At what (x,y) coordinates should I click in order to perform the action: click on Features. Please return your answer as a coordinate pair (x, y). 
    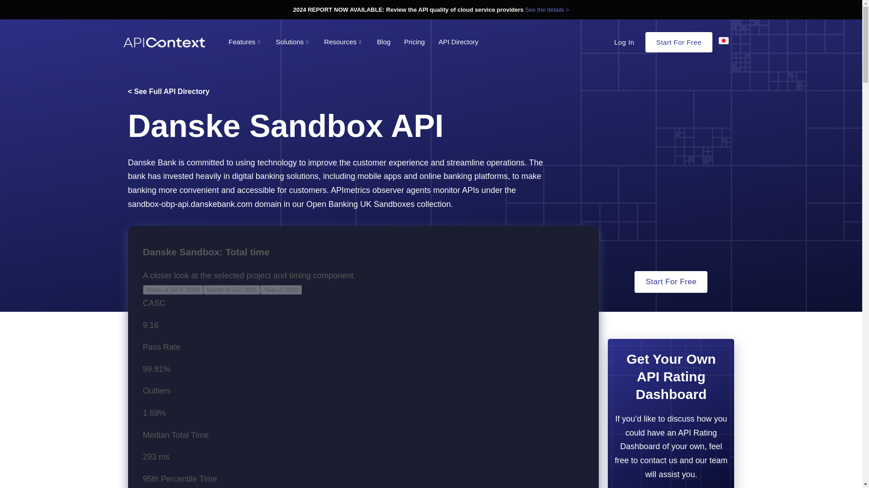
    Looking at the image, I should click on (245, 42).